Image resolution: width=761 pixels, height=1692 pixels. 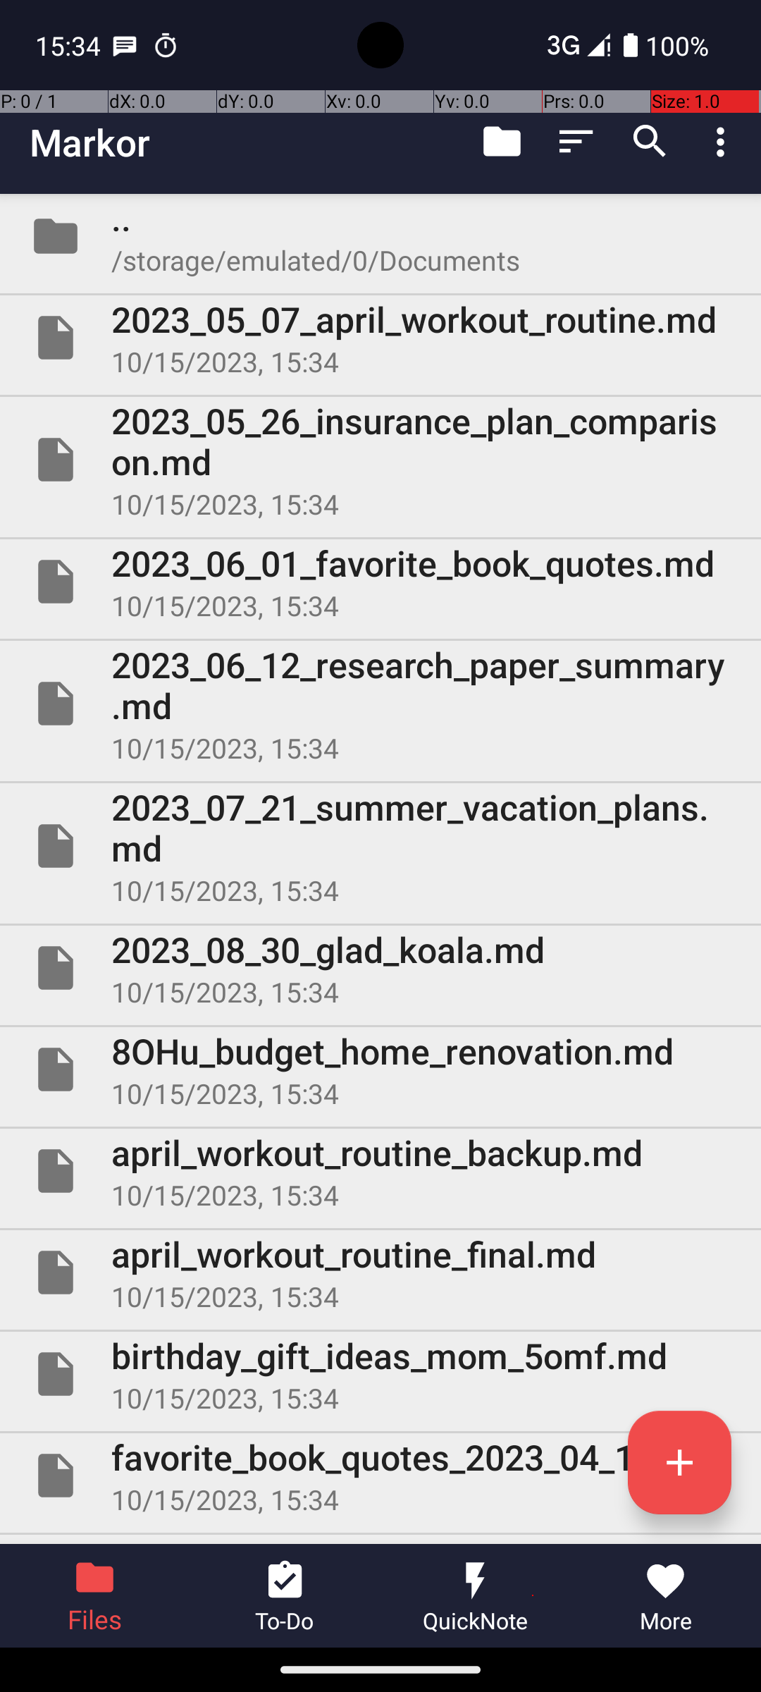 I want to click on File favorite_book_quotes_2023_04_18.md , so click(x=380, y=1476).